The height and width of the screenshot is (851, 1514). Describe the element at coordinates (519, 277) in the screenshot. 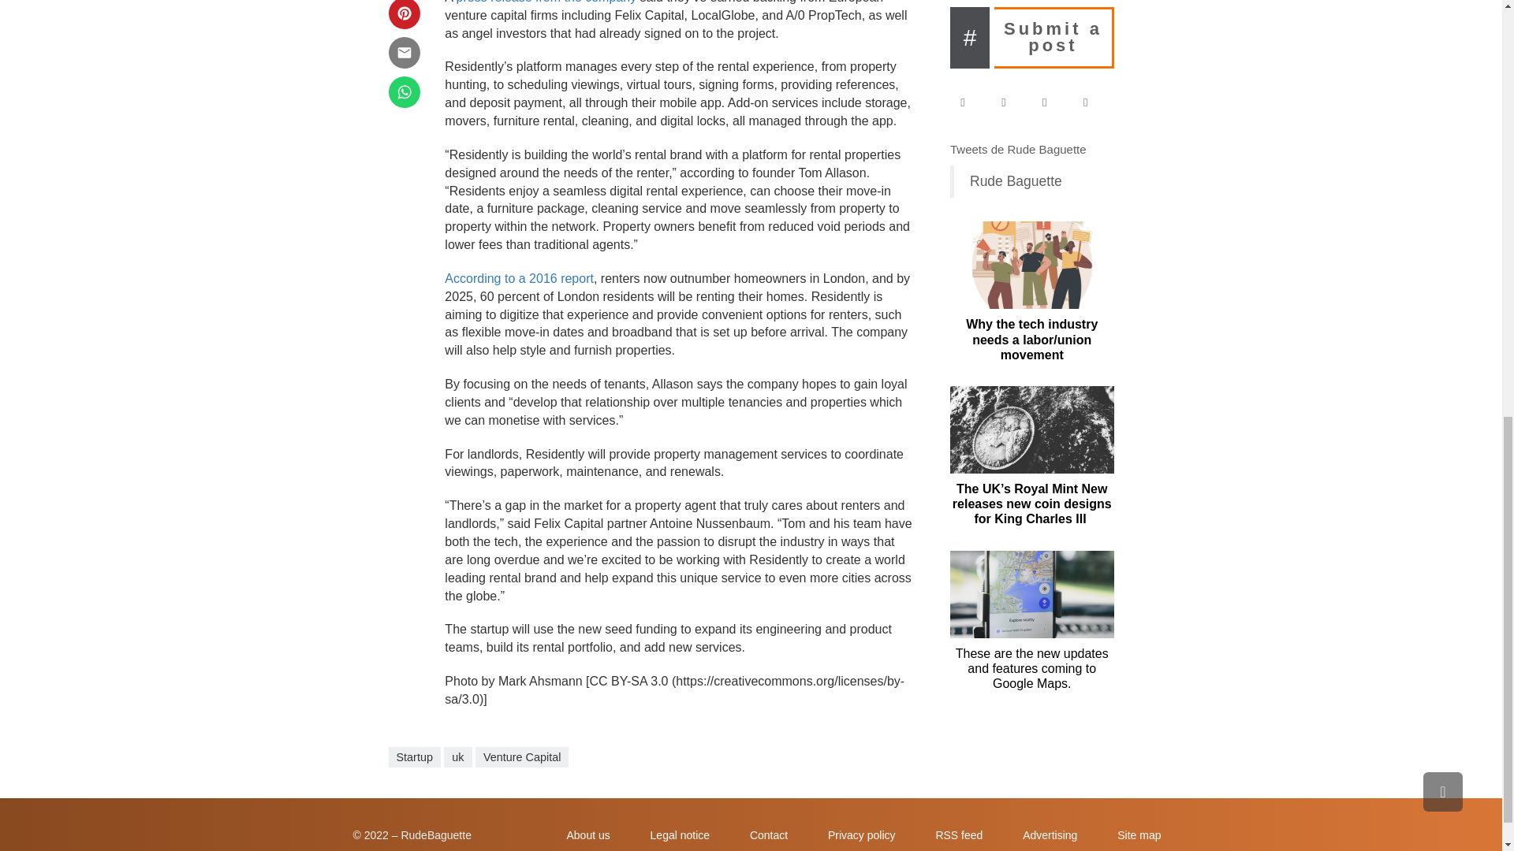

I see `According to a 2016 report` at that location.